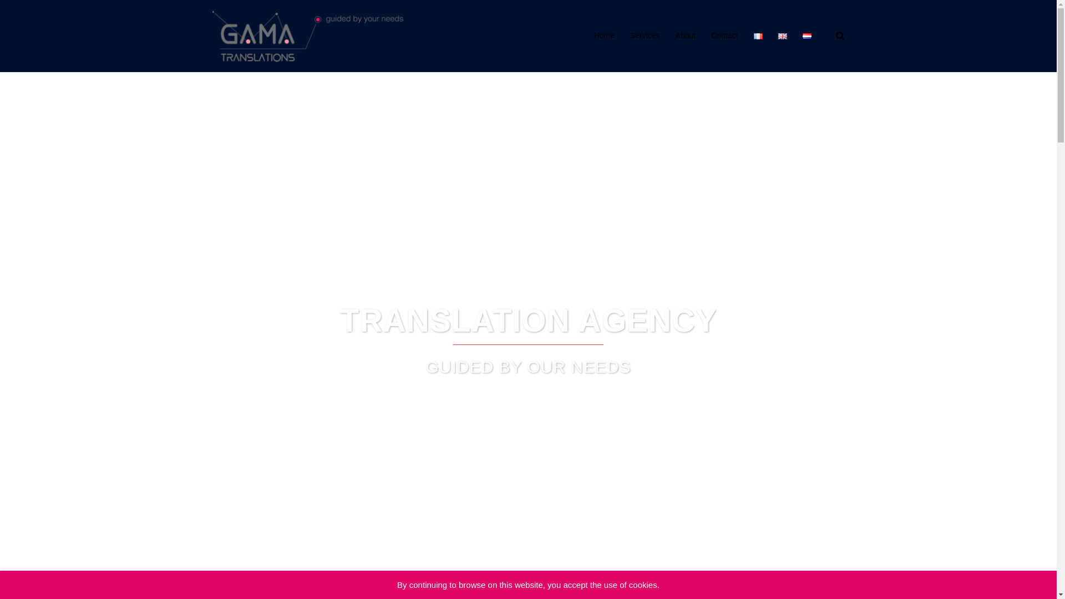 The width and height of the screenshot is (1065, 599). Describe the element at coordinates (308, 35) in the screenshot. I see `Gama-translations` at that location.